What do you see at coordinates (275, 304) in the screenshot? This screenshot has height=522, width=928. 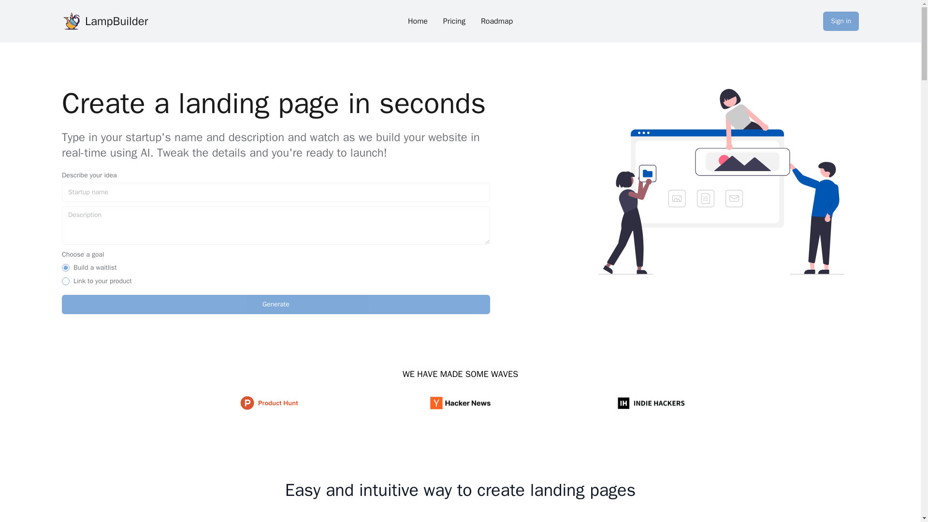 I see `Generate` at bounding box center [275, 304].